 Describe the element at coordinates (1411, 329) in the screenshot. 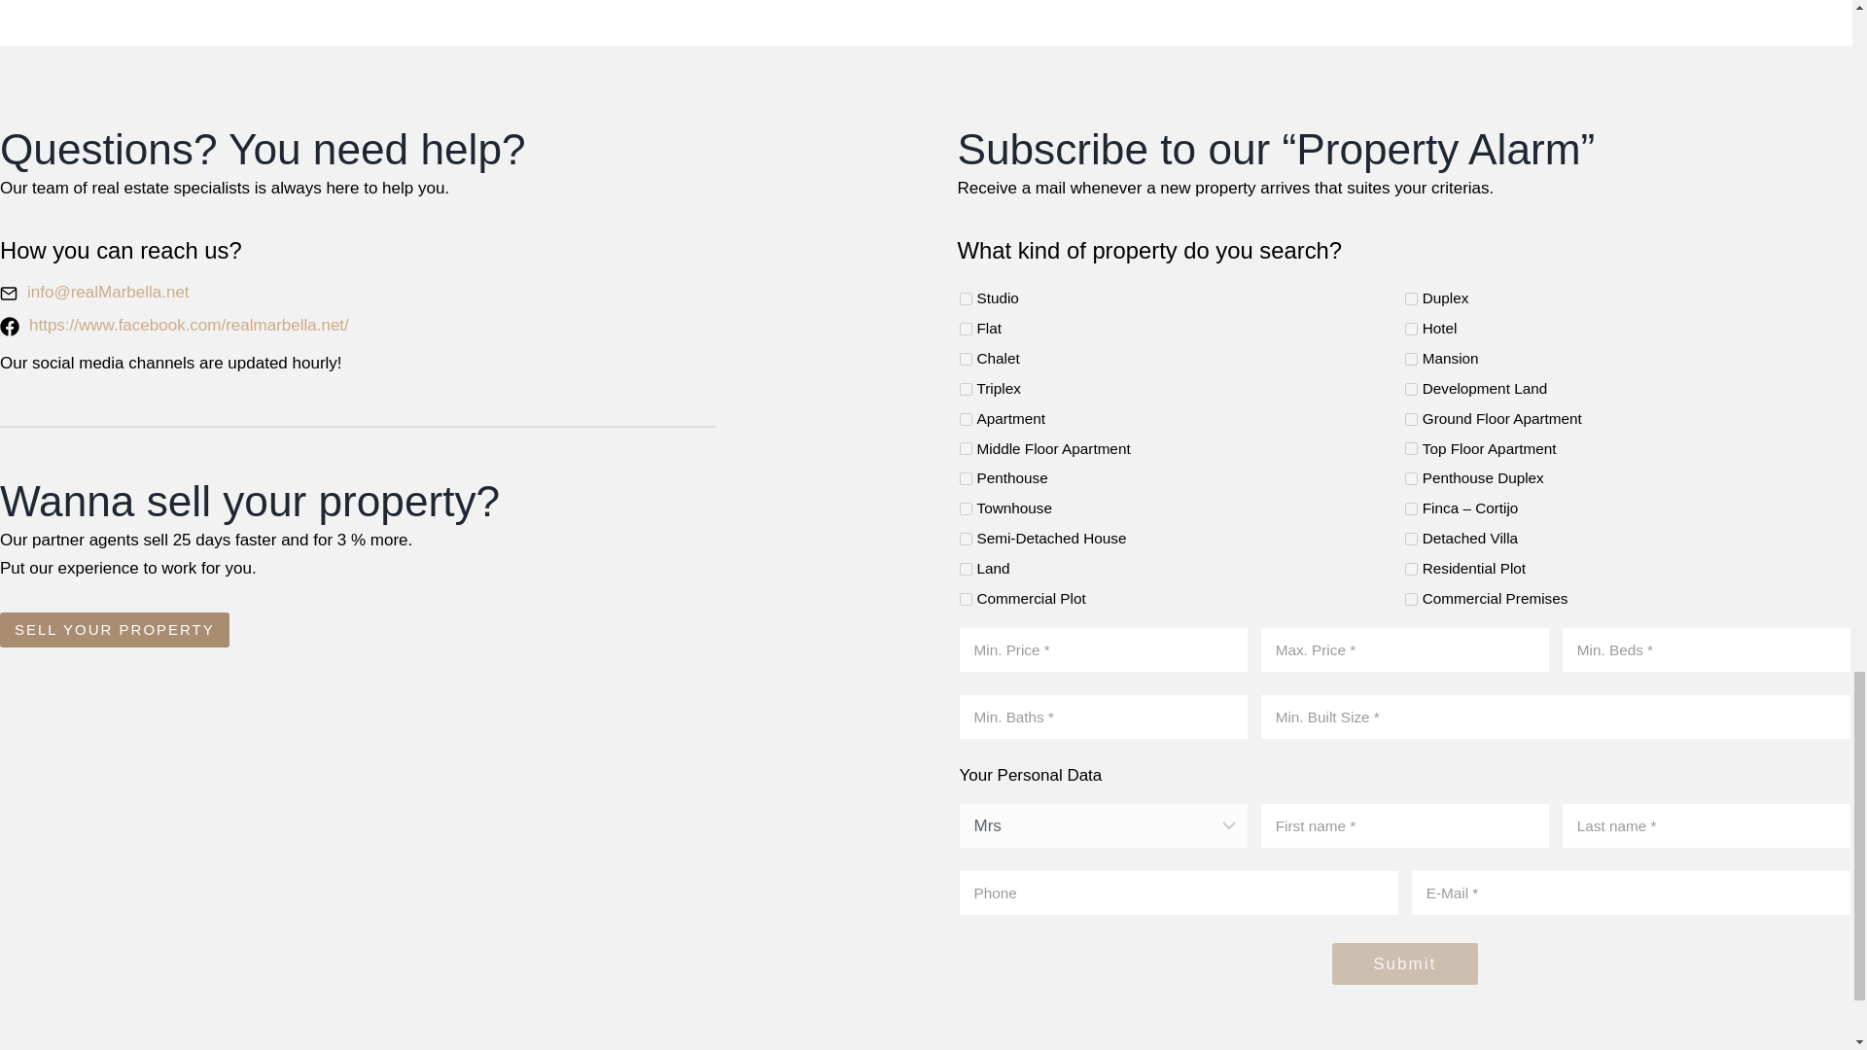

I see `2073` at that location.